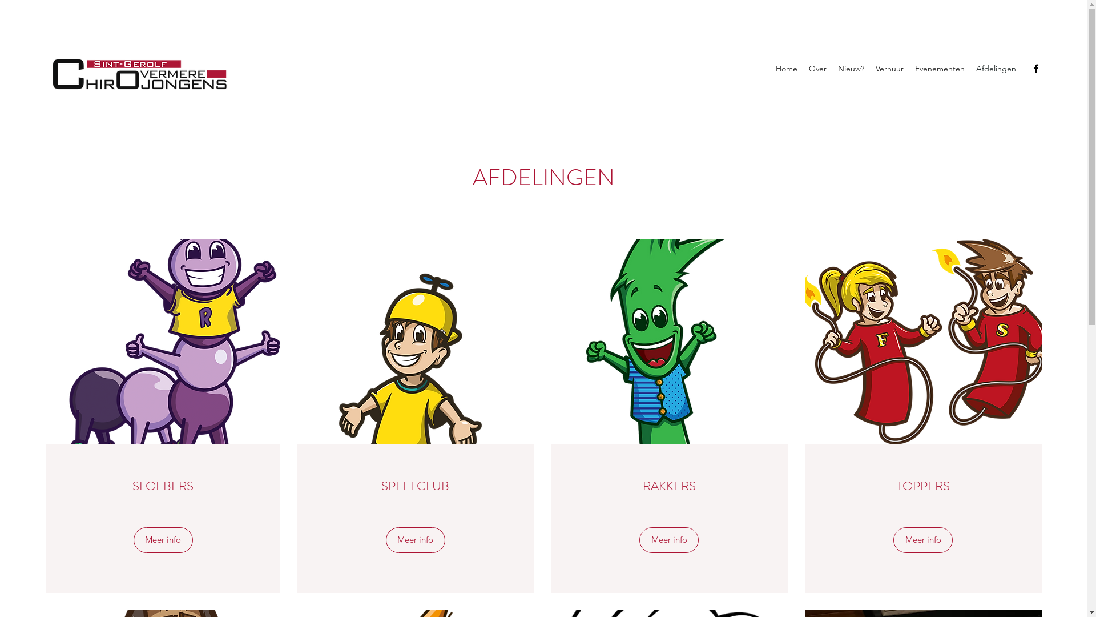  I want to click on Meer info, so click(416, 540).